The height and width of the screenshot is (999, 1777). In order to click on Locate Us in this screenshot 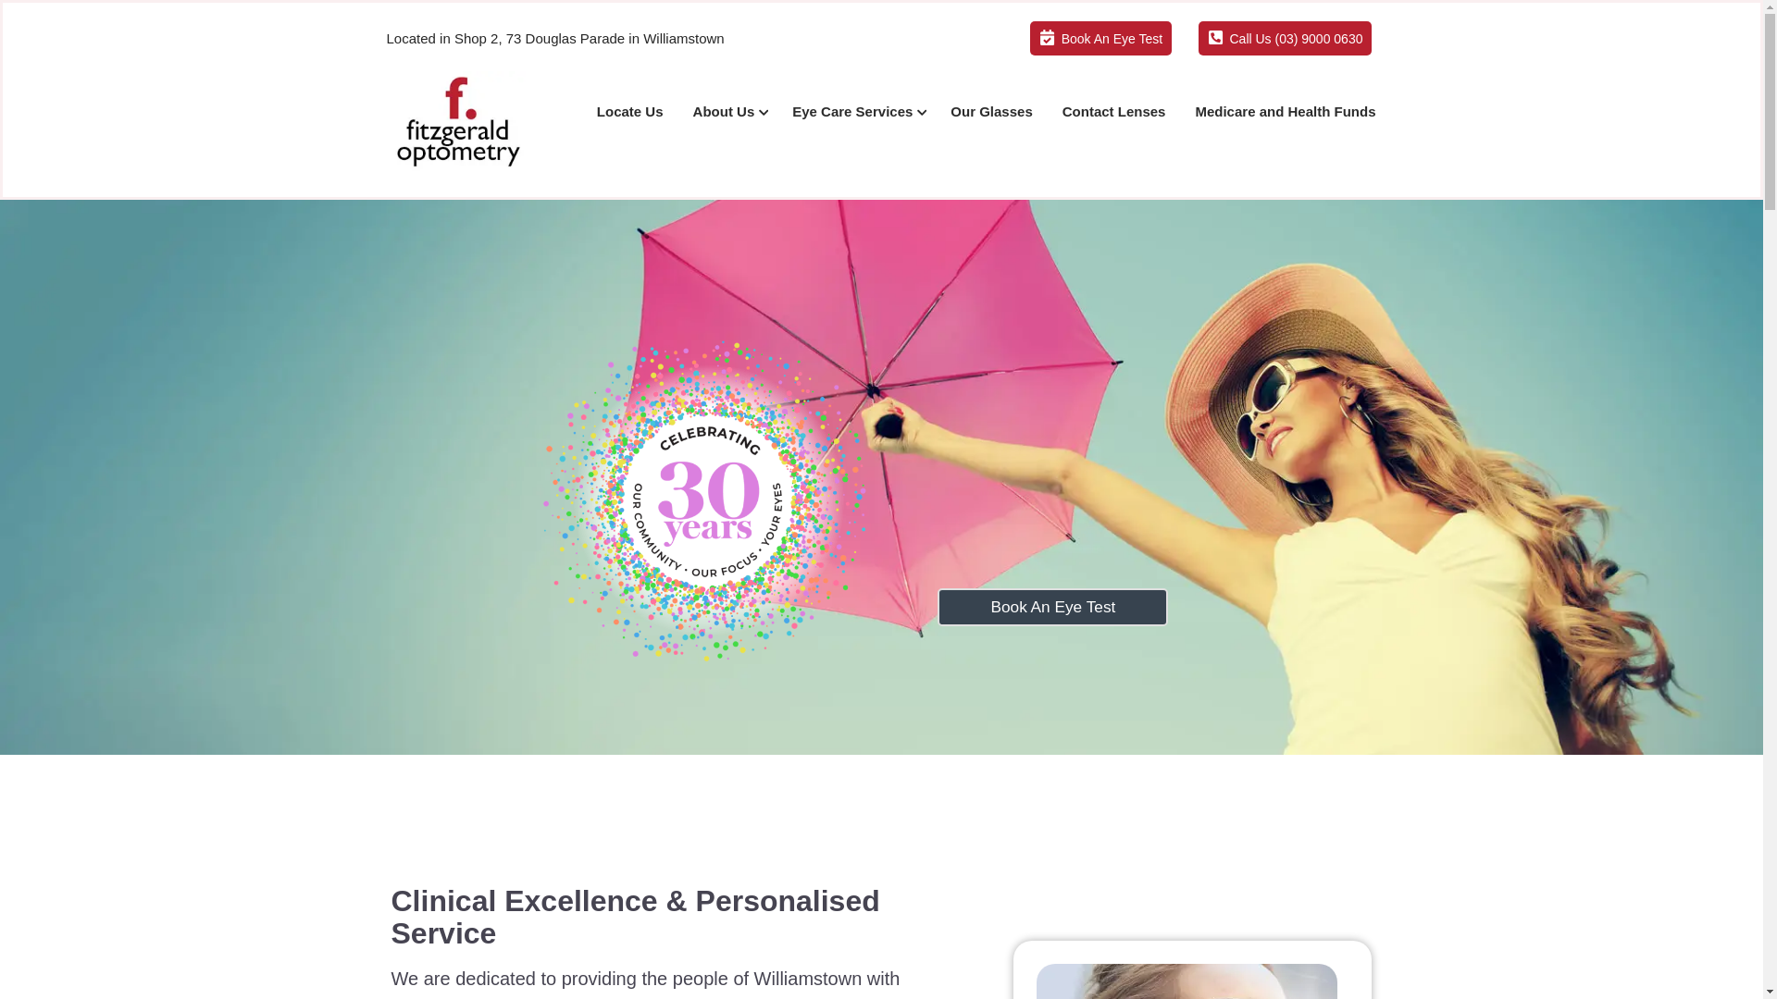, I will do `click(630, 112)`.